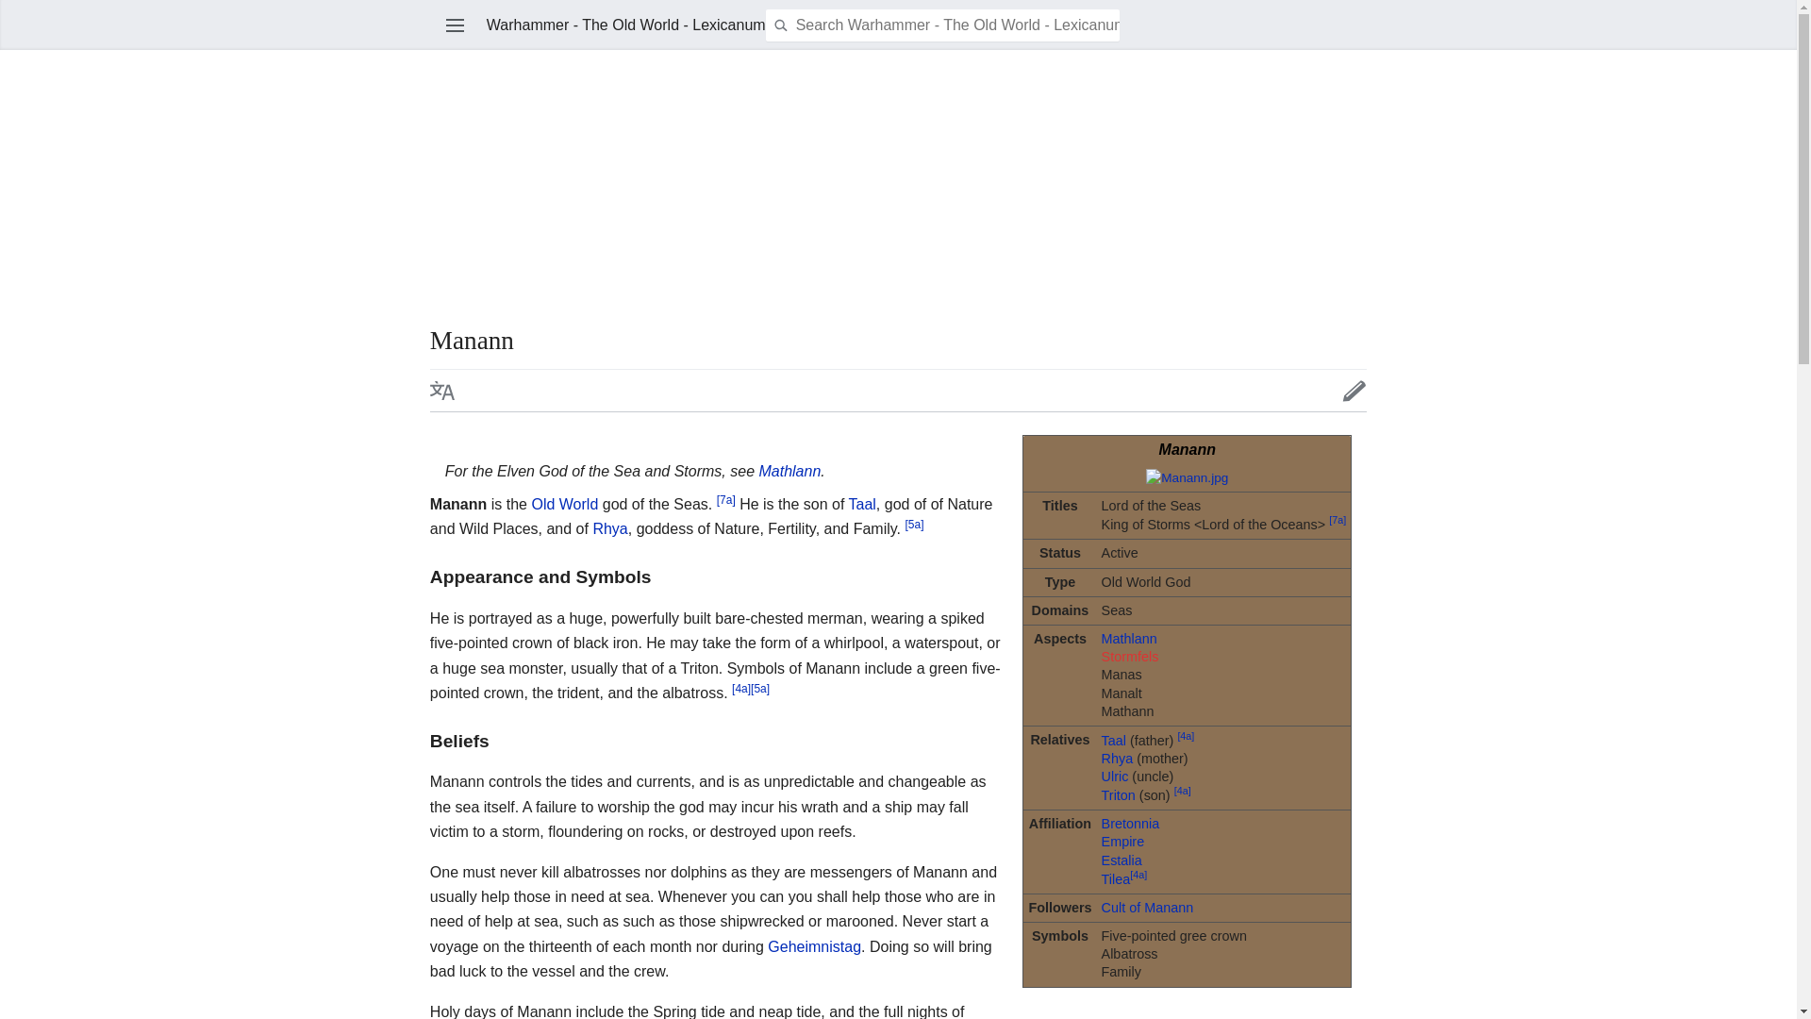 This screenshot has height=1019, width=1811. I want to click on Stormfels, so click(1130, 657).